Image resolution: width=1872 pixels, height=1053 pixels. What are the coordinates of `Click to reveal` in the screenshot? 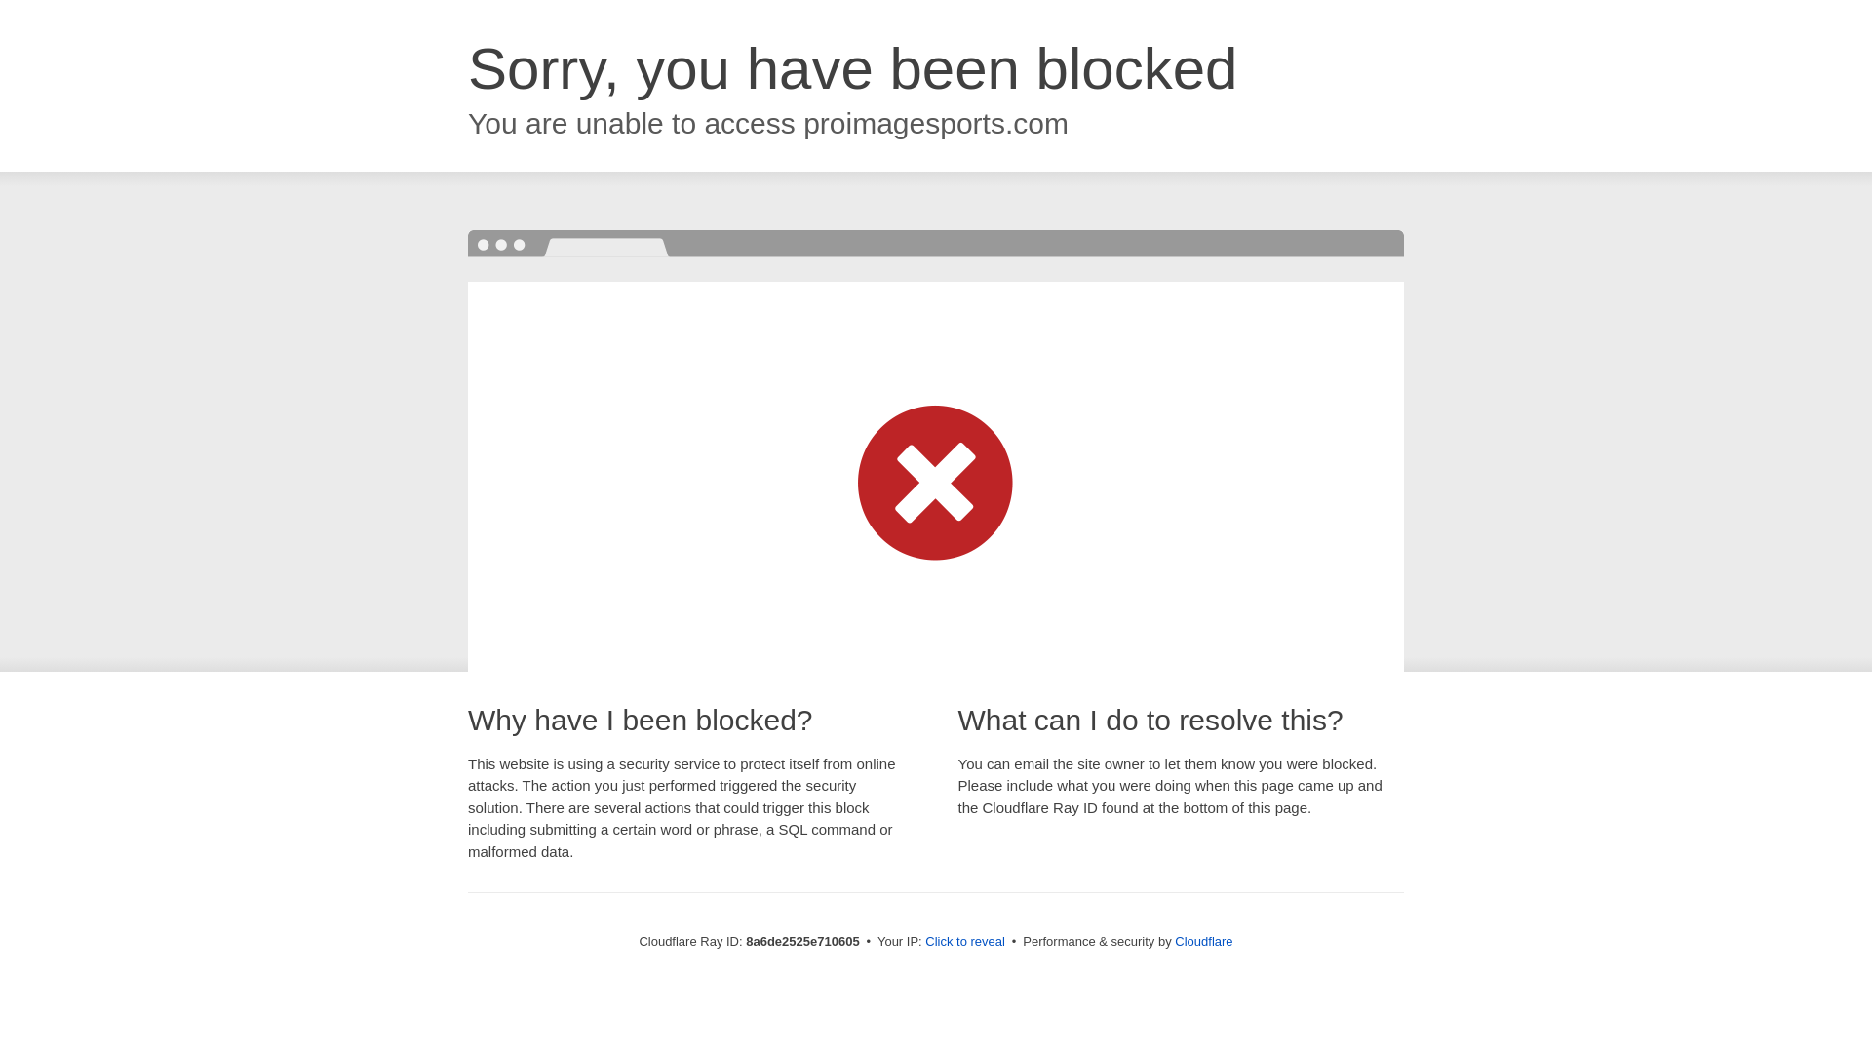 It's located at (965, 942).